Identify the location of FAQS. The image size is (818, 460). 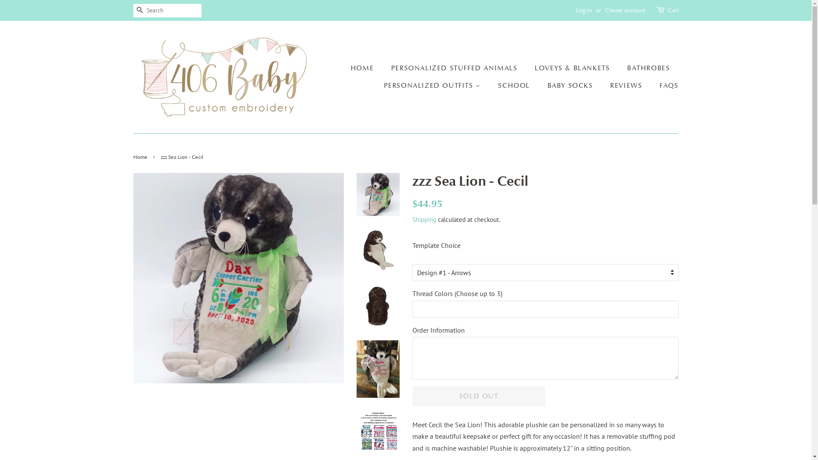
(665, 86).